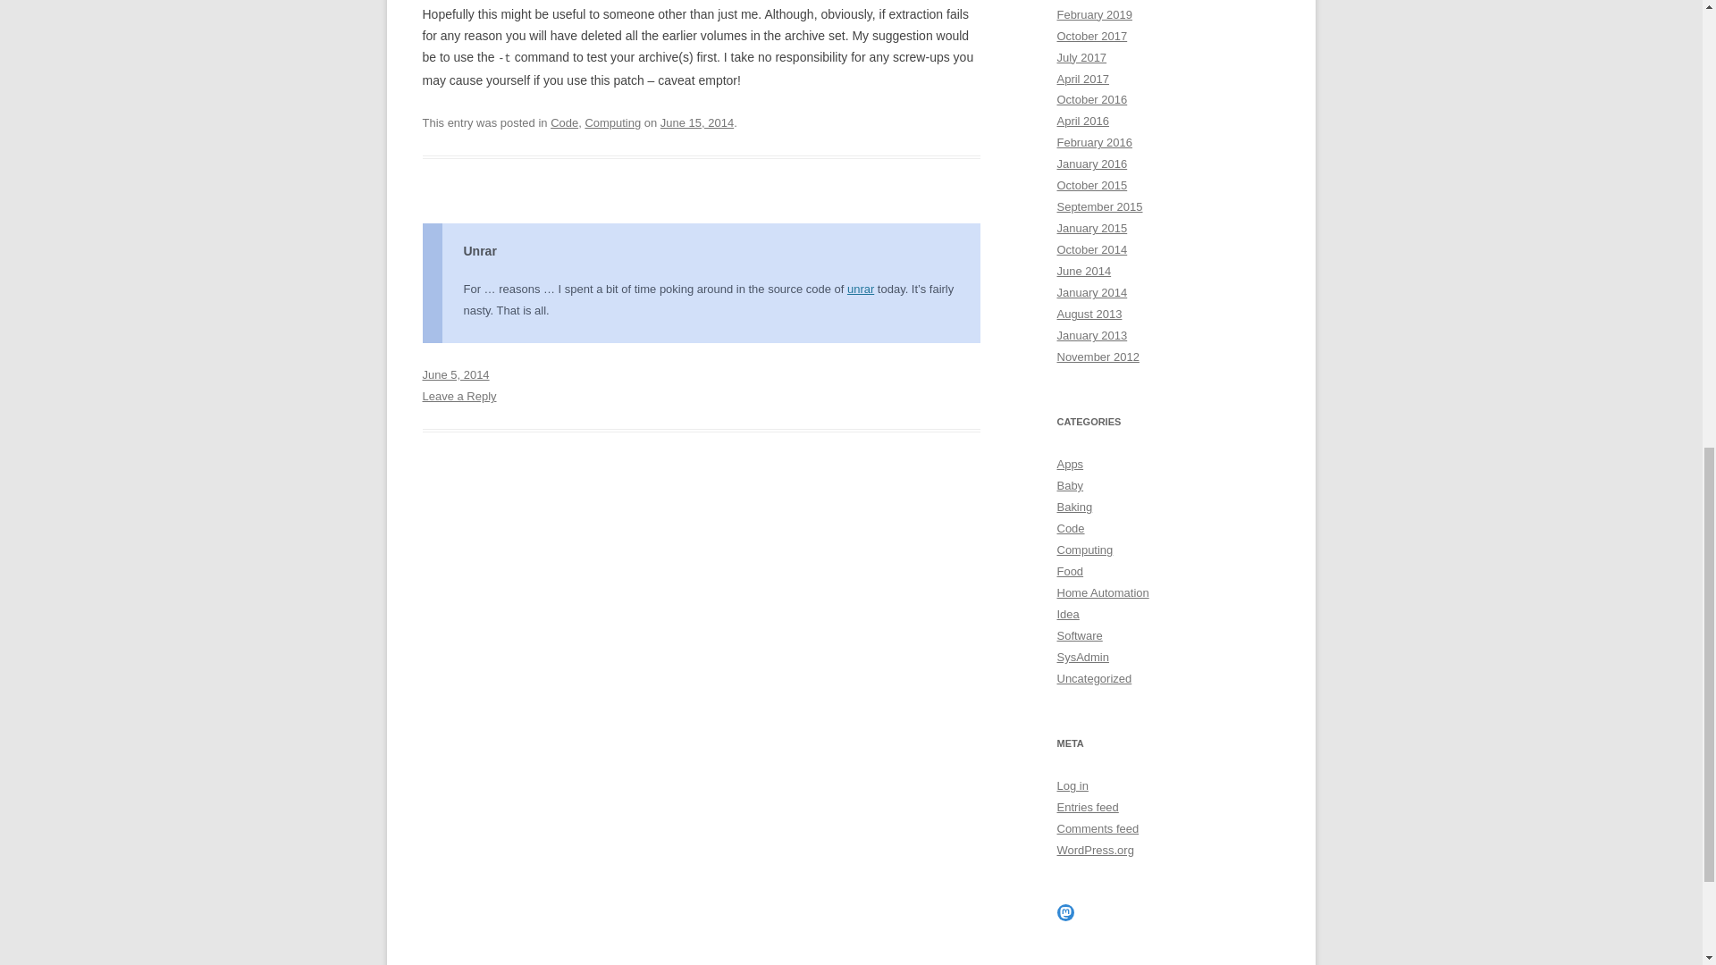 The image size is (1716, 965). I want to click on February 2016, so click(1094, 143).